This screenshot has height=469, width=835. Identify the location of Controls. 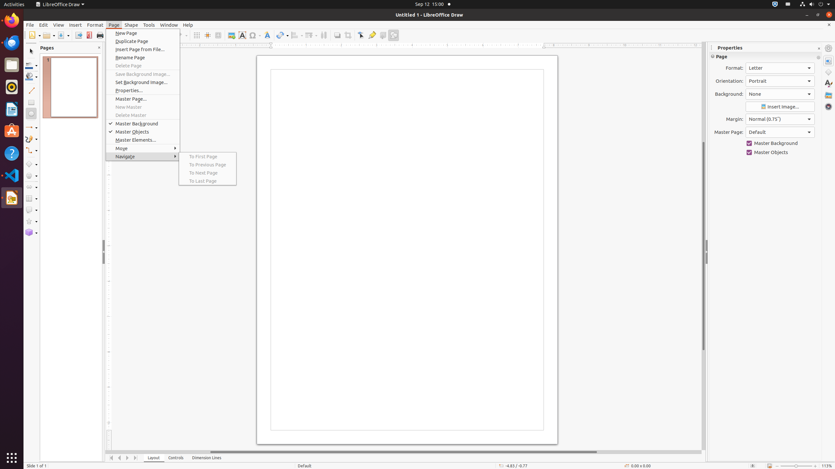
(176, 458).